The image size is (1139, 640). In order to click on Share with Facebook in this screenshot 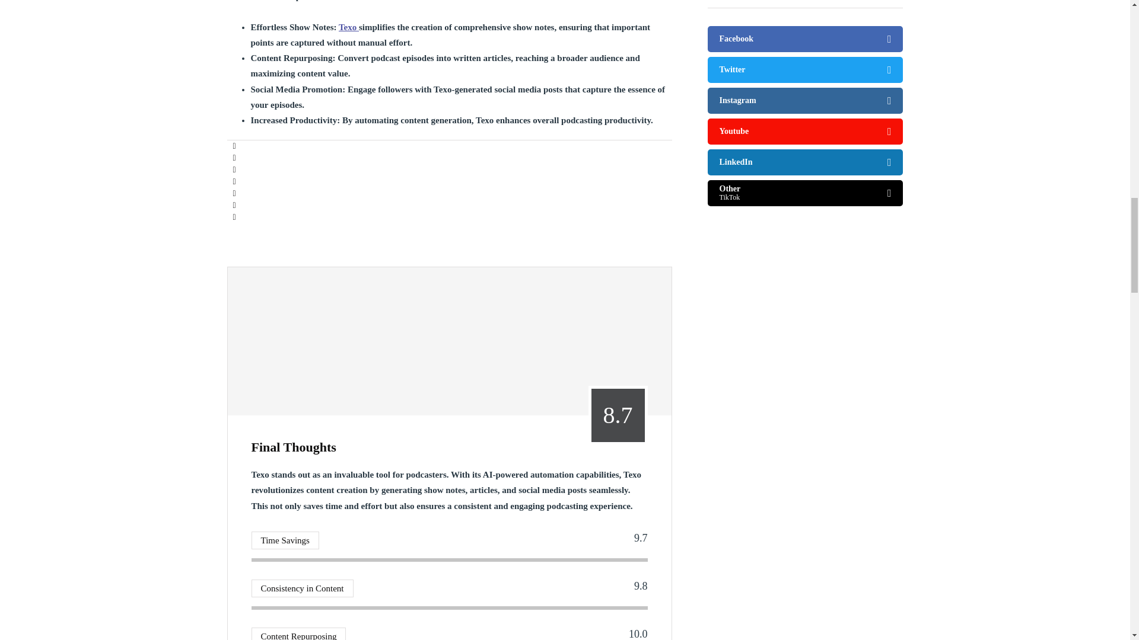, I will do `click(234, 146)`.